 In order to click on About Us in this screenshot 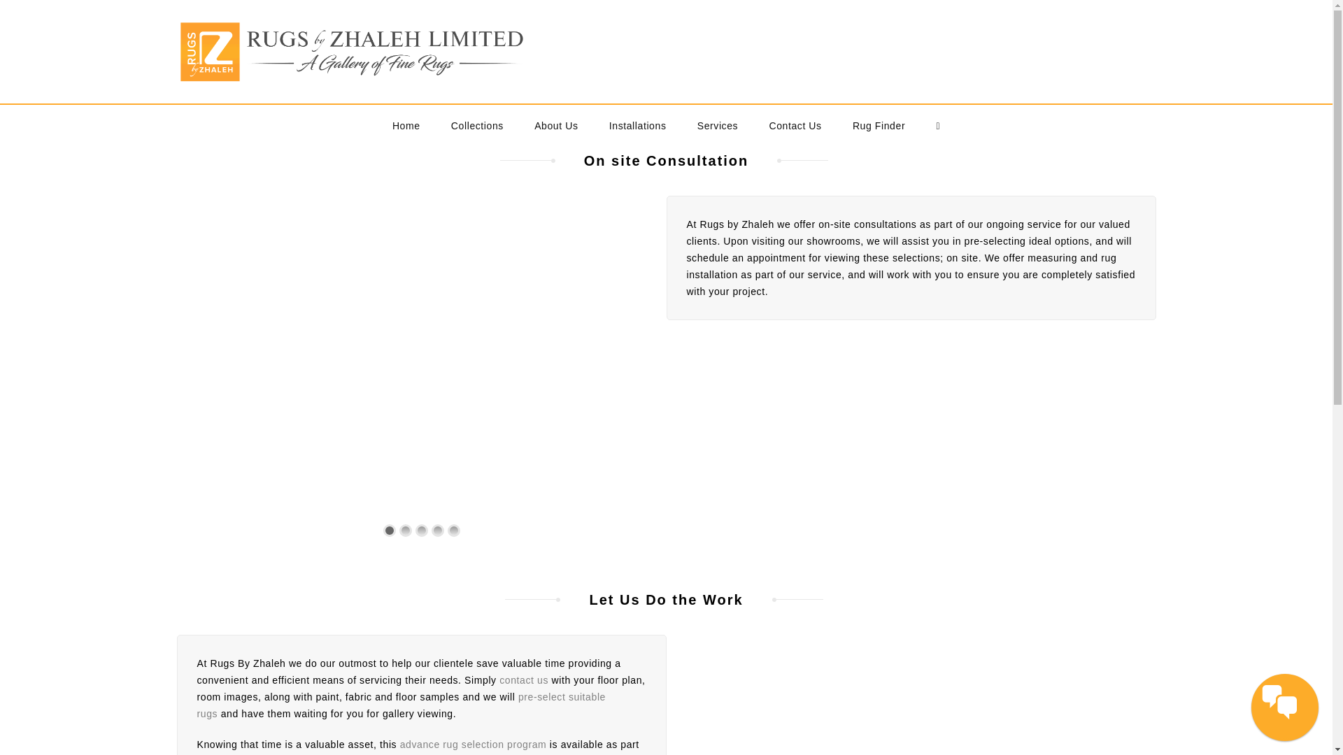, I will do `click(556, 126)`.